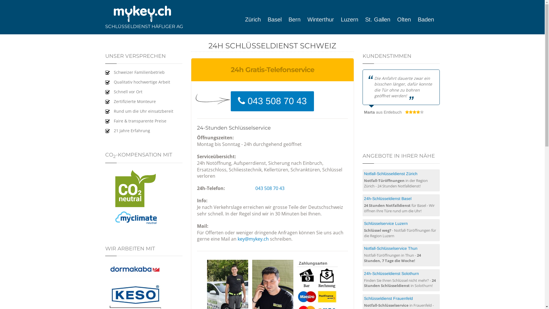 This screenshot has height=309, width=549. What do you see at coordinates (380, 19) in the screenshot?
I see `St. Gallen` at bounding box center [380, 19].